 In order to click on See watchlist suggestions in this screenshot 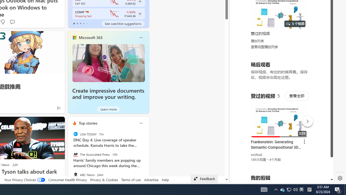, I will do `click(123, 23)`.